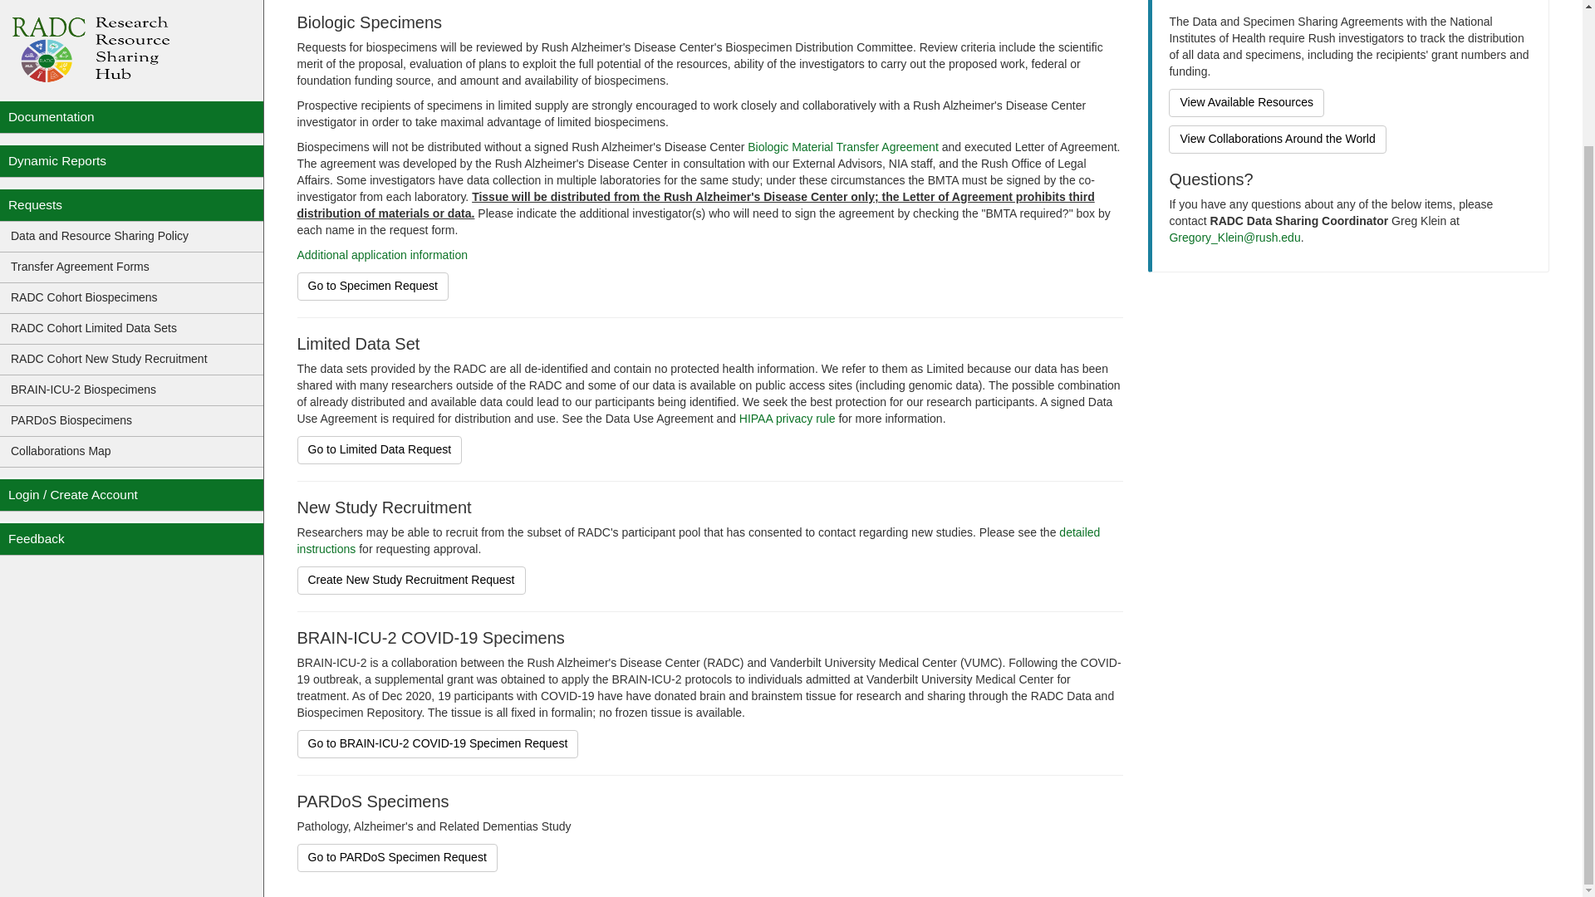  What do you see at coordinates (1278, 140) in the screenshot?
I see `View Collaborations Around the World` at bounding box center [1278, 140].